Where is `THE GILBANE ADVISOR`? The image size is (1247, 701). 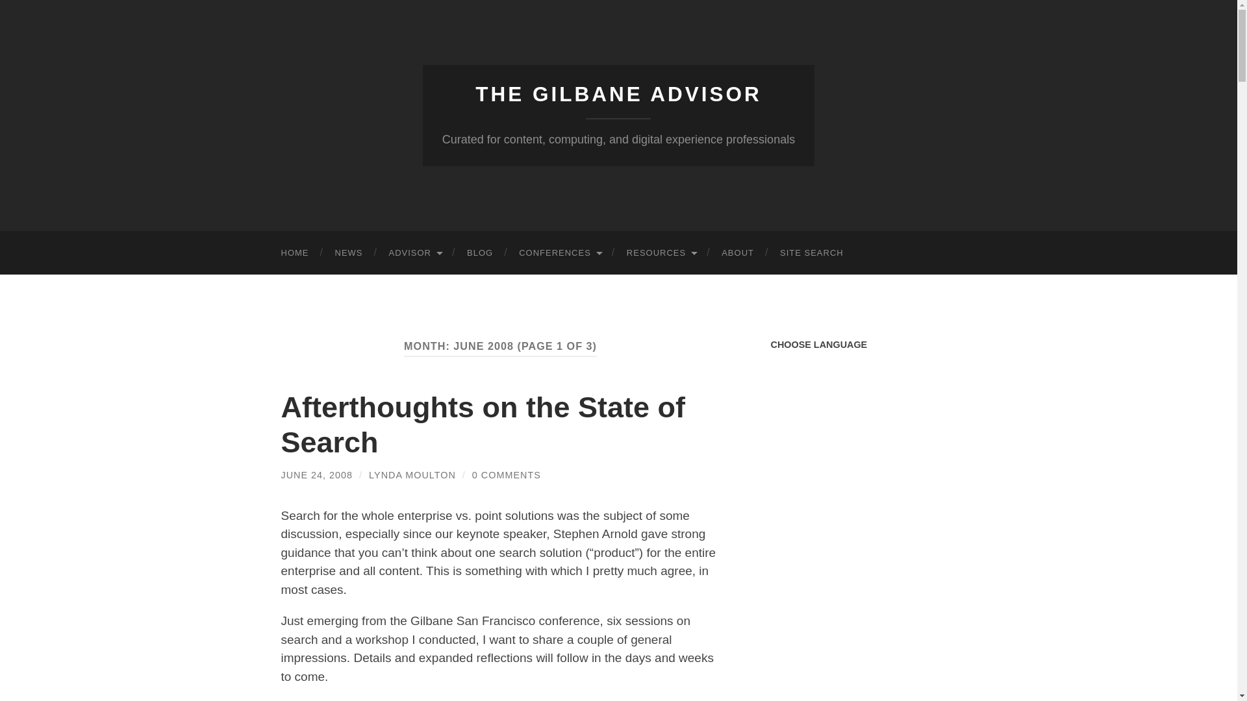
THE GILBANE ADVISOR is located at coordinates (618, 94).